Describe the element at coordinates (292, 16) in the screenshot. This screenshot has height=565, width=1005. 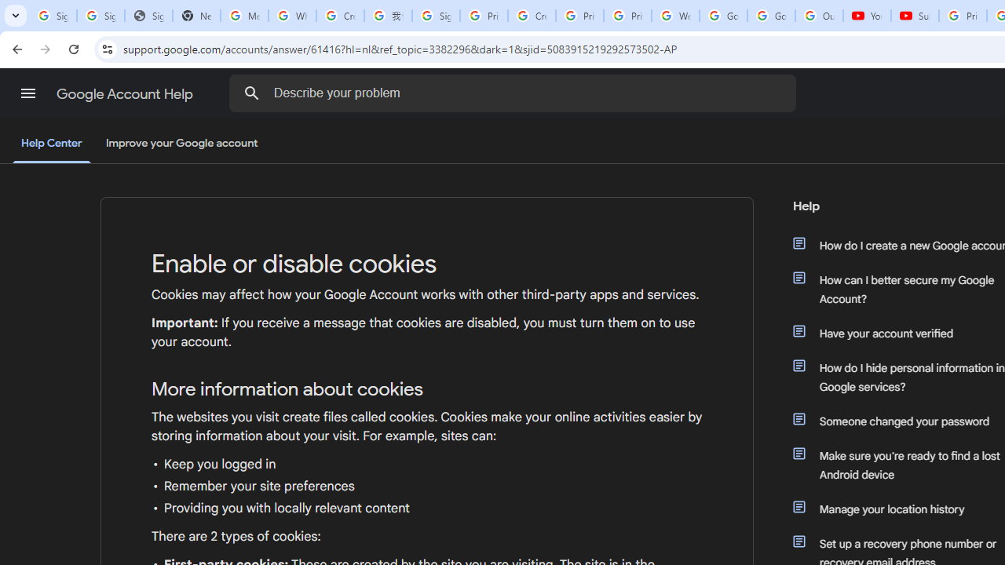
I see `Who is my administrator? - Google Account Help` at that location.